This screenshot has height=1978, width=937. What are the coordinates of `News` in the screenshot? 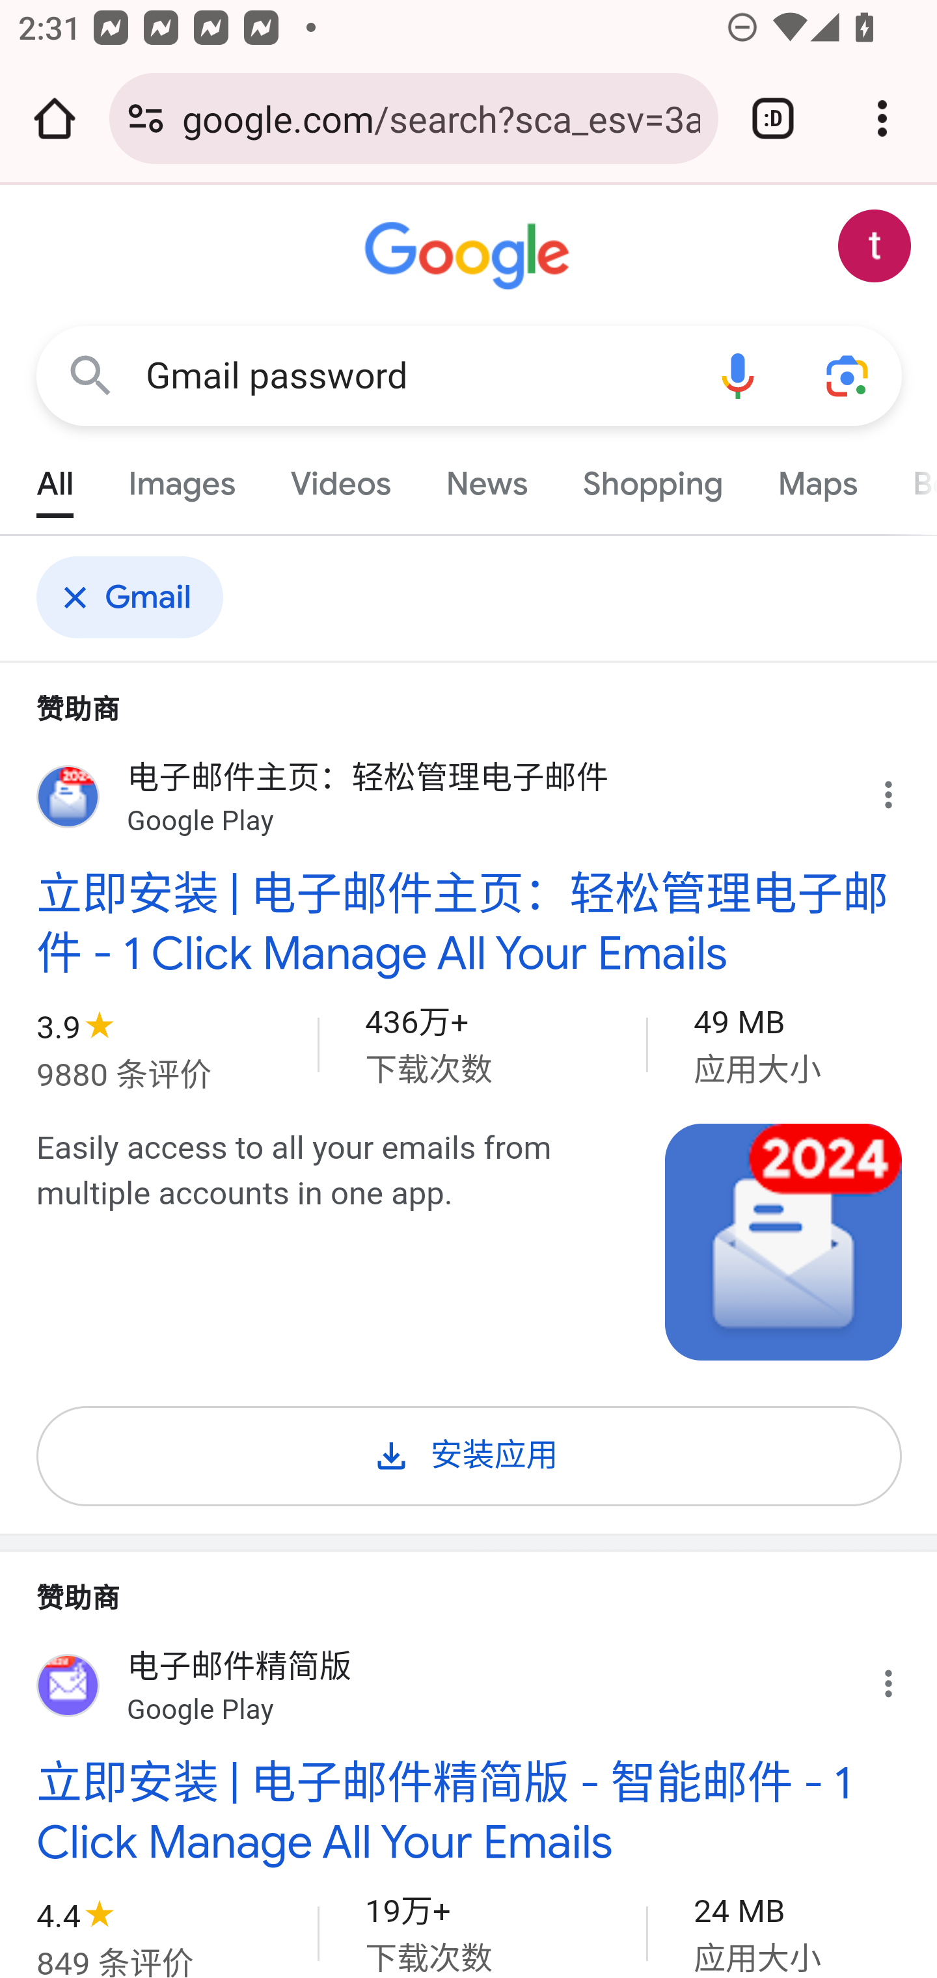 It's located at (487, 478).